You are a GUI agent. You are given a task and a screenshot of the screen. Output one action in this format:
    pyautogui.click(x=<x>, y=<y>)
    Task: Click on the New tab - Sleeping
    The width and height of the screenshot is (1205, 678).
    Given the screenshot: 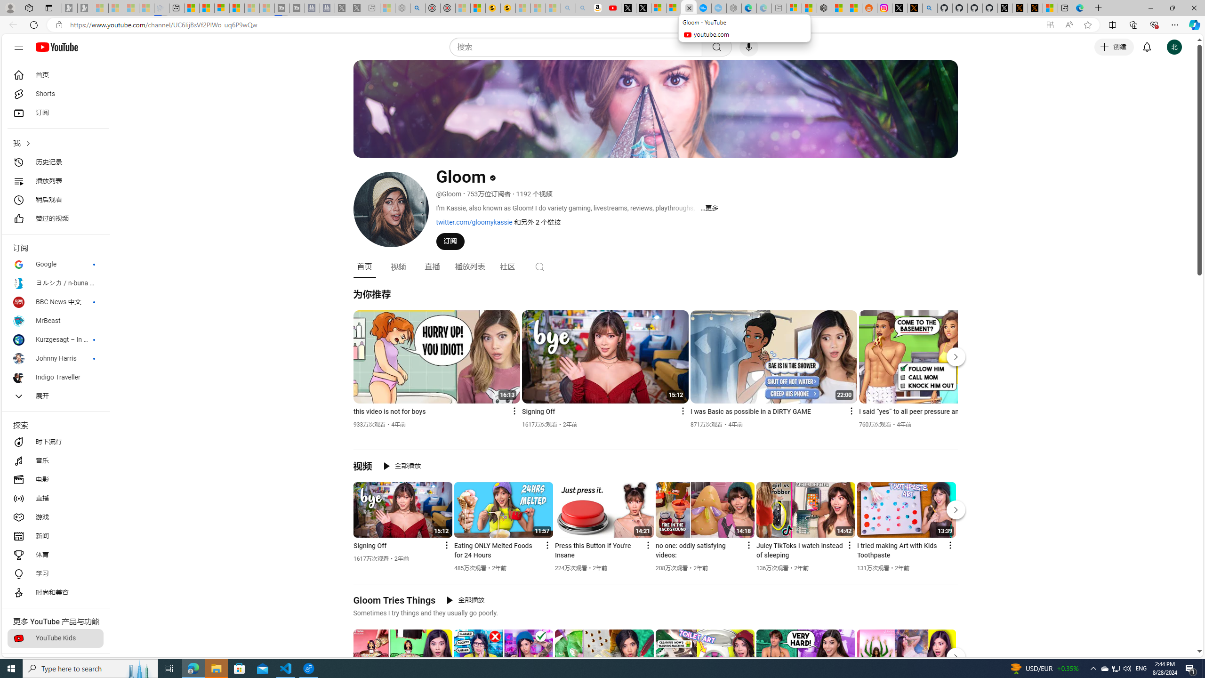 What is the action you would take?
    pyautogui.click(x=779, y=8)
    